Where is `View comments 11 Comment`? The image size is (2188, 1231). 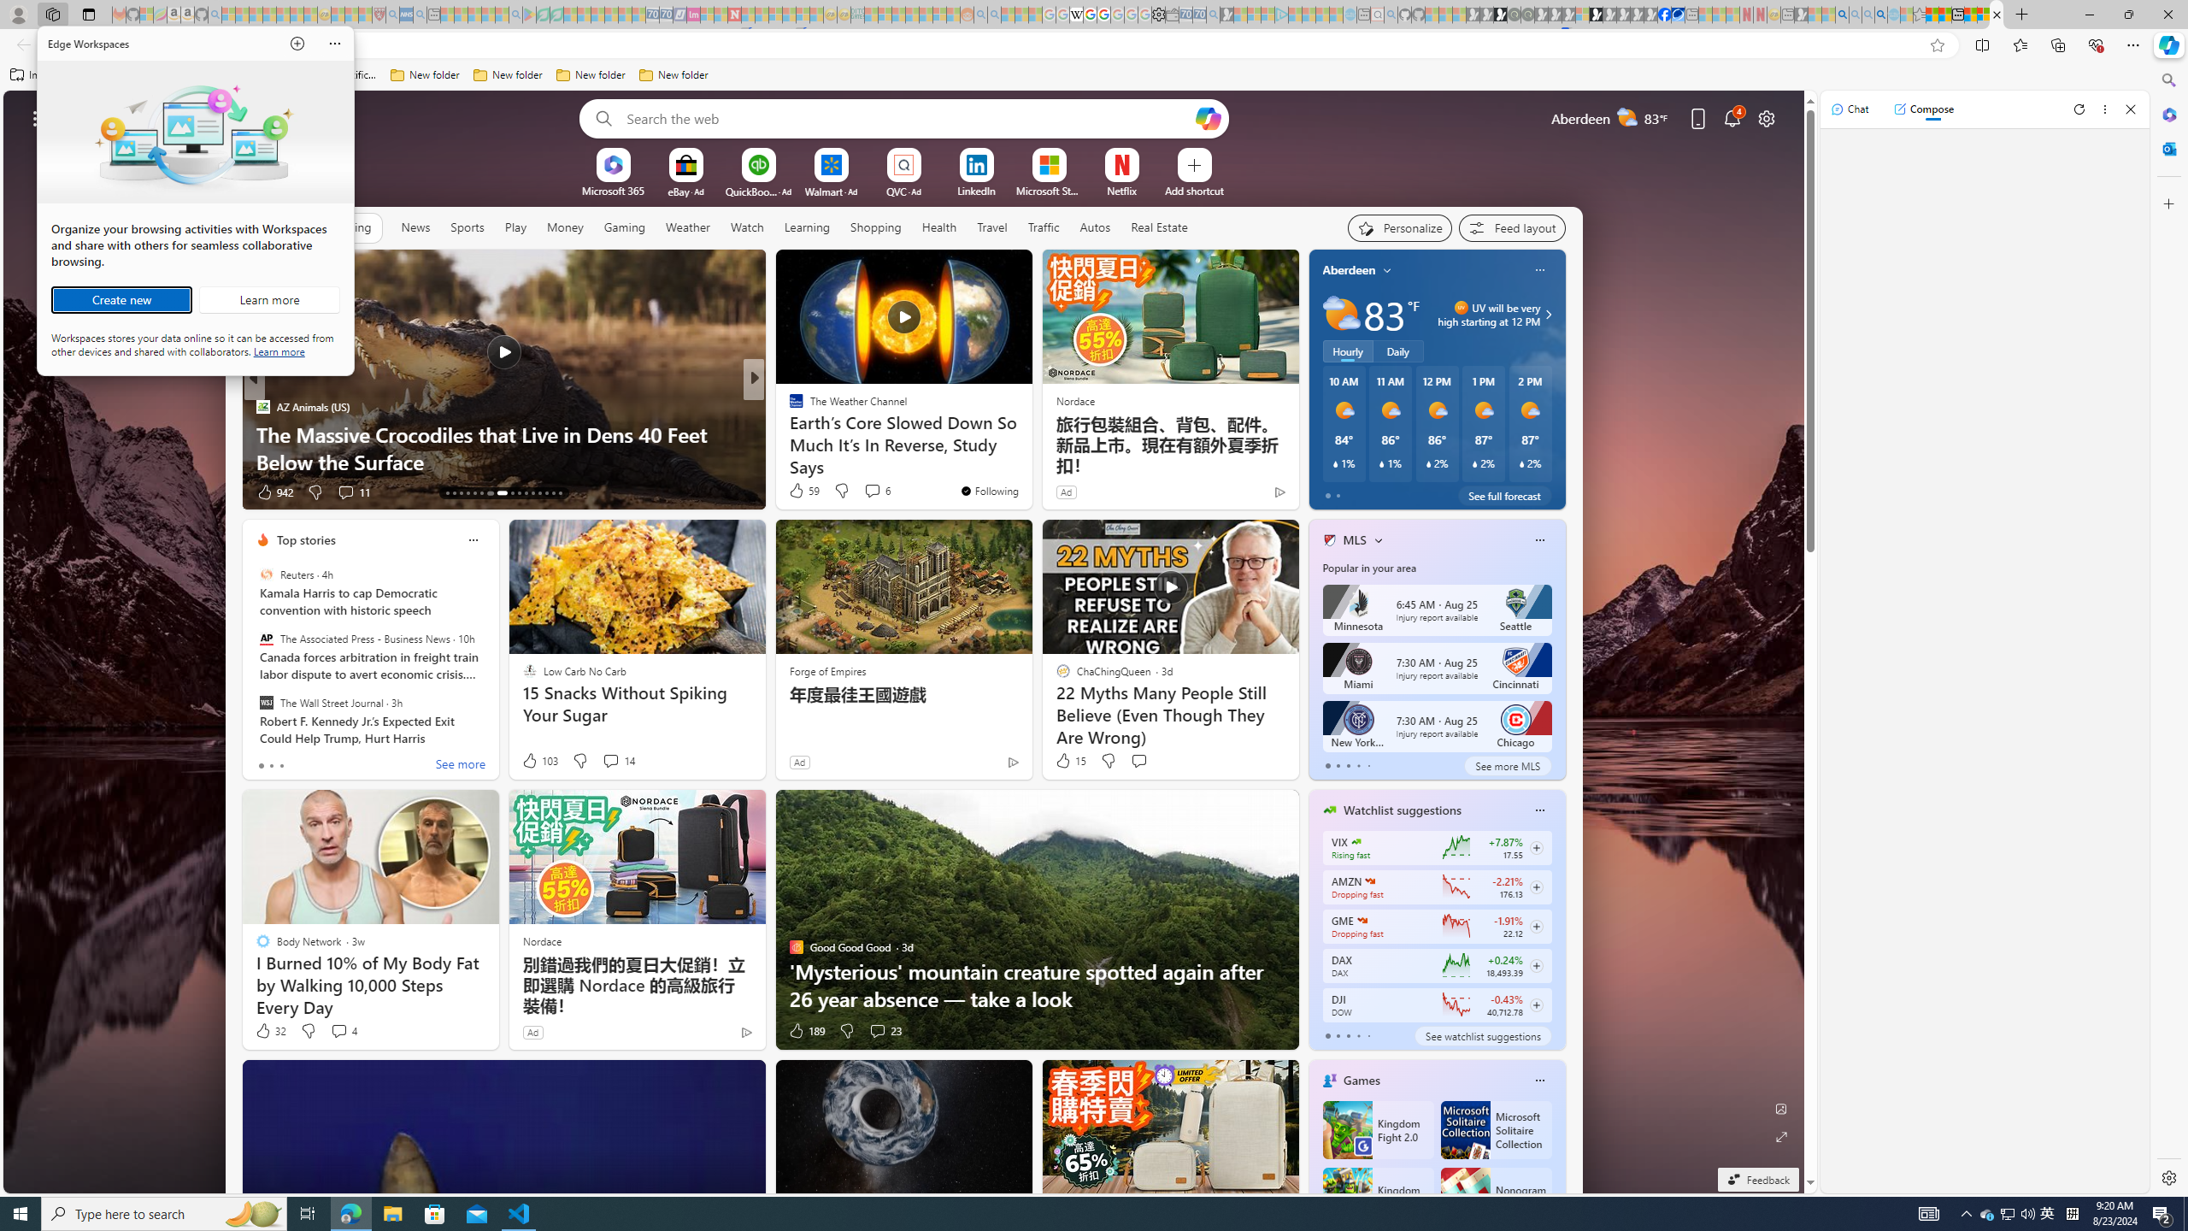 View comments 11 Comment is located at coordinates (873, 492).